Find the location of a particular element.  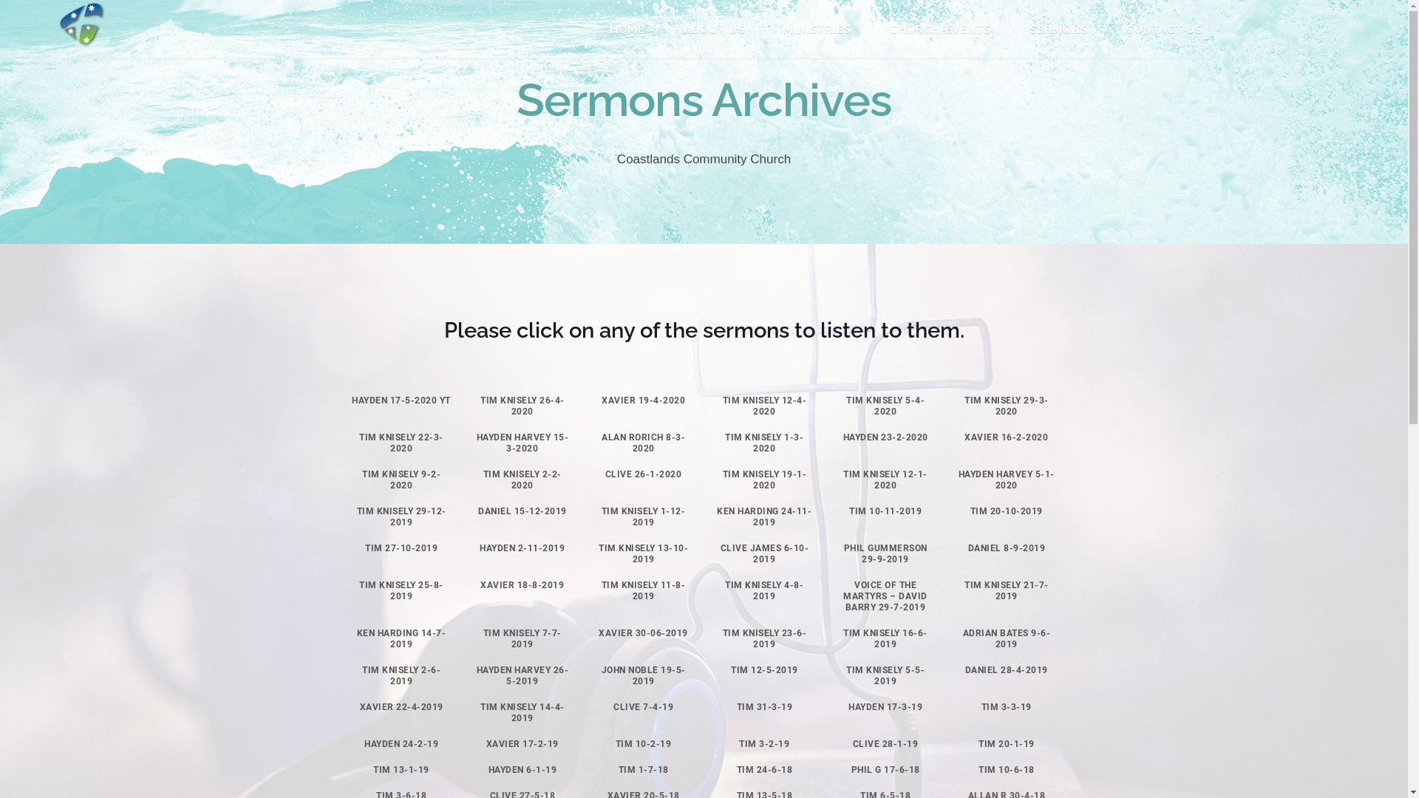

TIM KNISELY 26-4-2020 is located at coordinates (523, 406).